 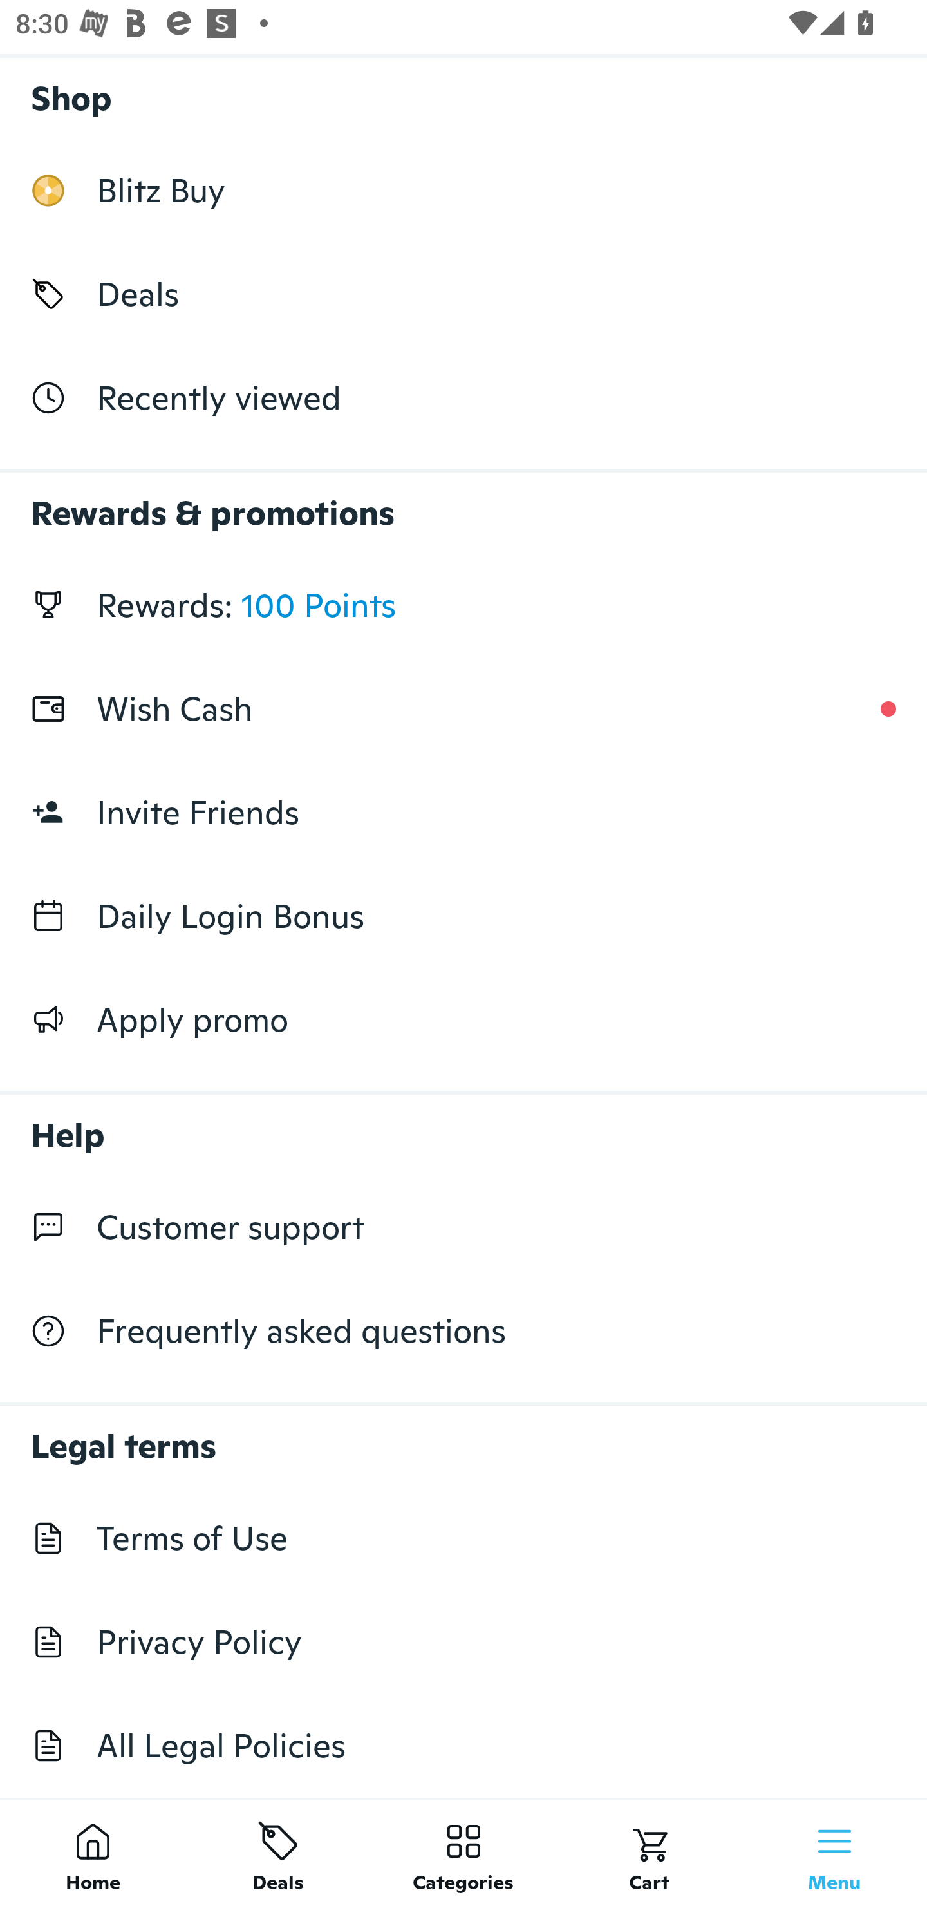 What do you see at coordinates (464, 1746) in the screenshot?
I see `All Legal Policies` at bounding box center [464, 1746].